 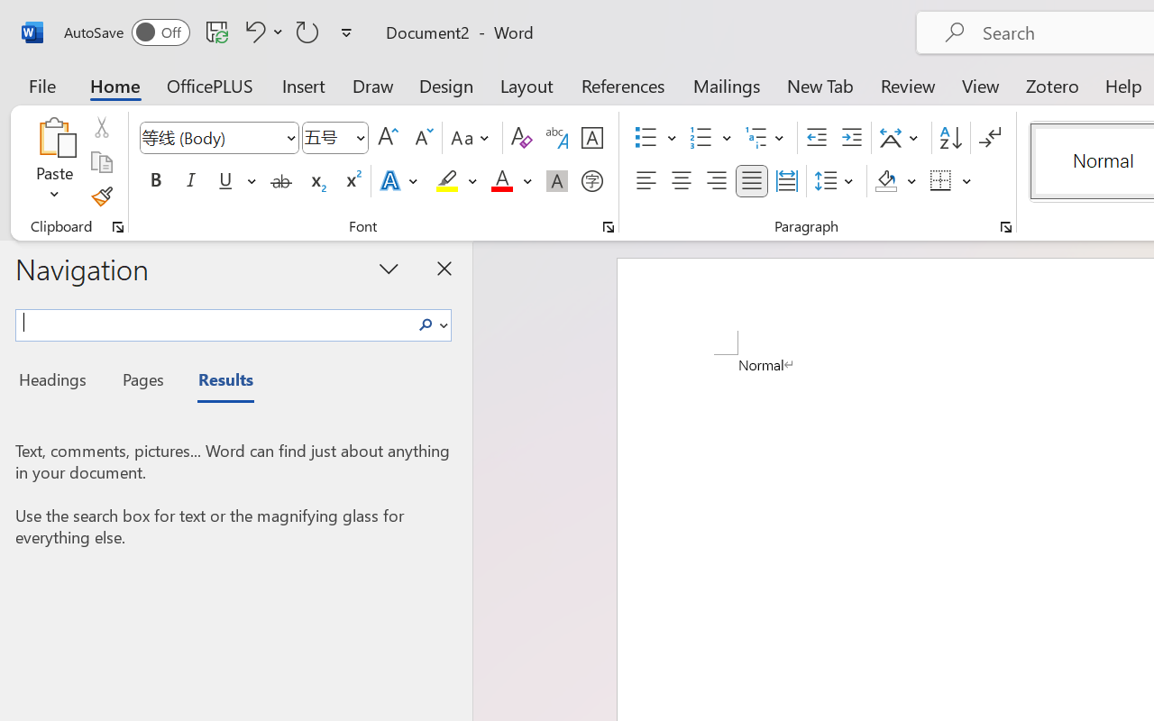 What do you see at coordinates (235, 181) in the screenshot?
I see `Underline` at bounding box center [235, 181].